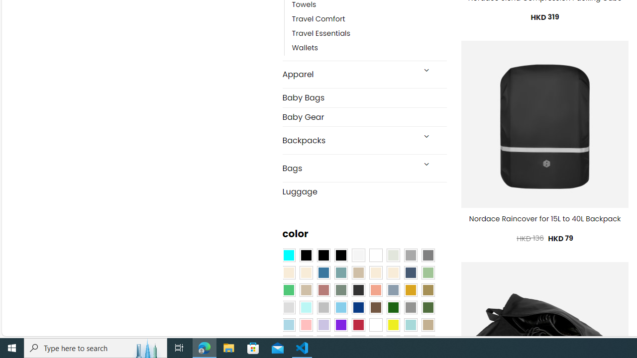 The width and height of the screenshot is (637, 358). Describe the element at coordinates (348, 168) in the screenshot. I see `Bags` at that location.